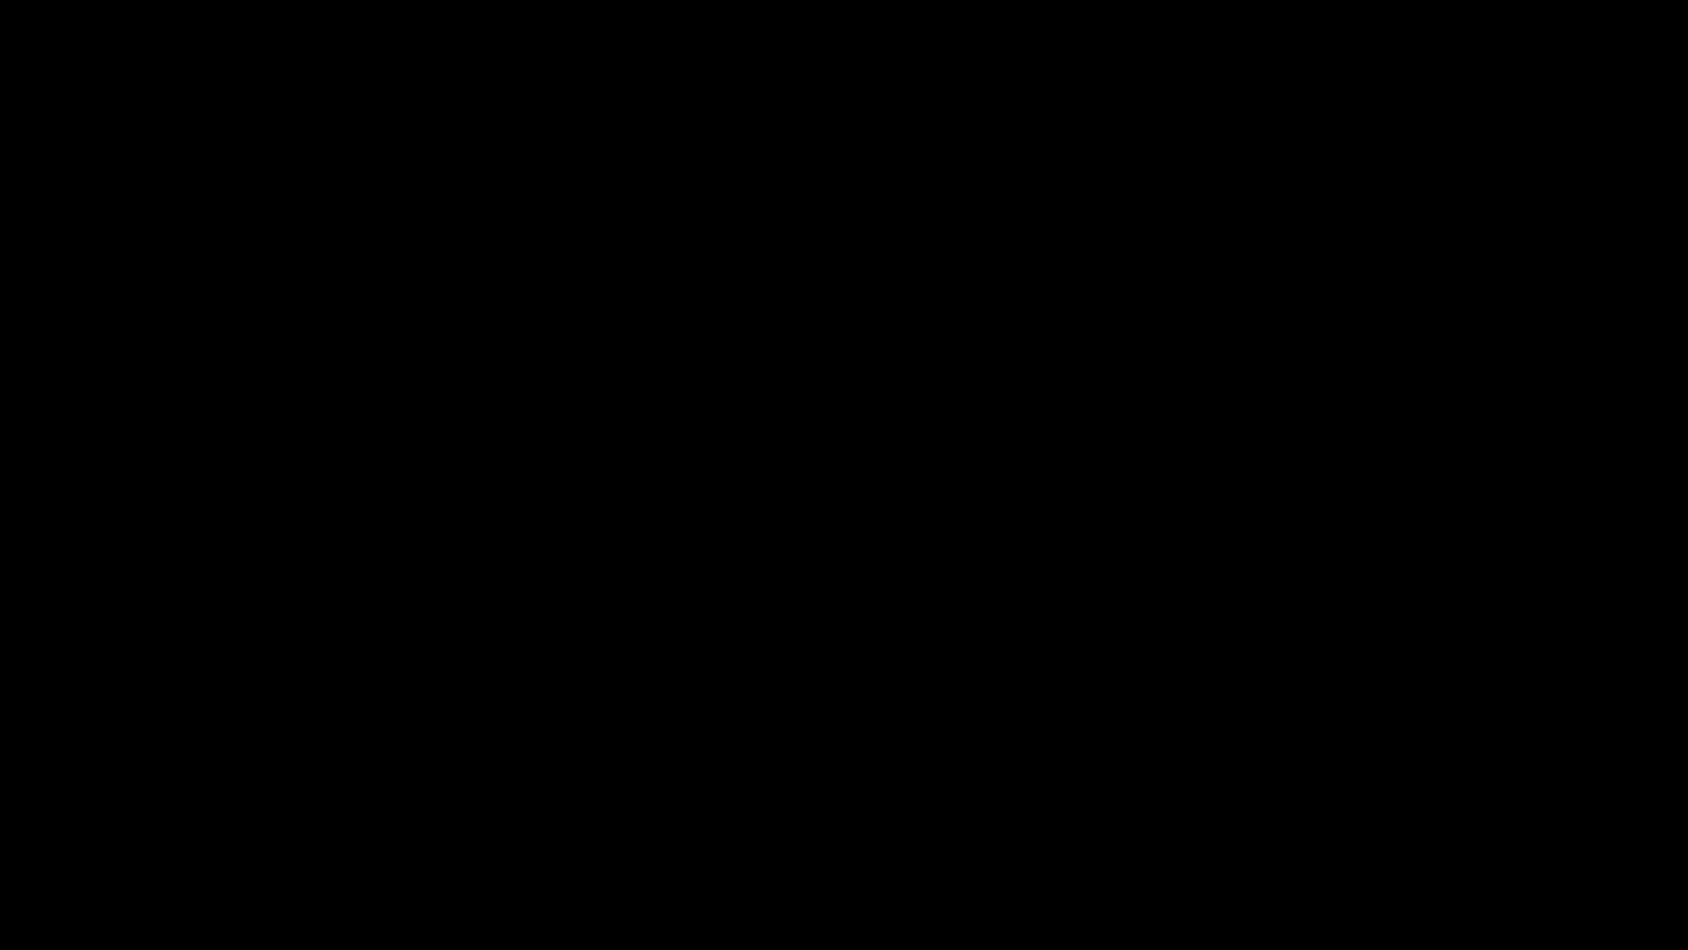 The height and width of the screenshot is (950, 1688). I want to click on  , so click(2, 720).